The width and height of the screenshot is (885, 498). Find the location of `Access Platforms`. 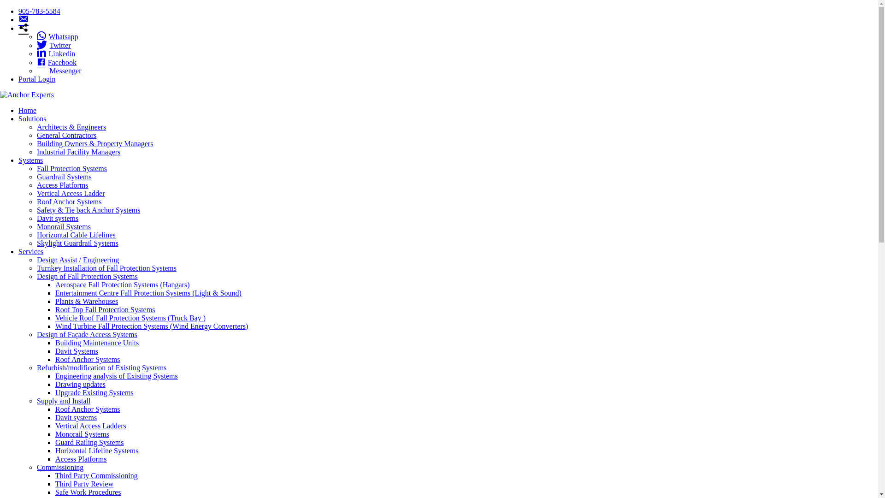

Access Platforms is located at coordinates (81, 459).